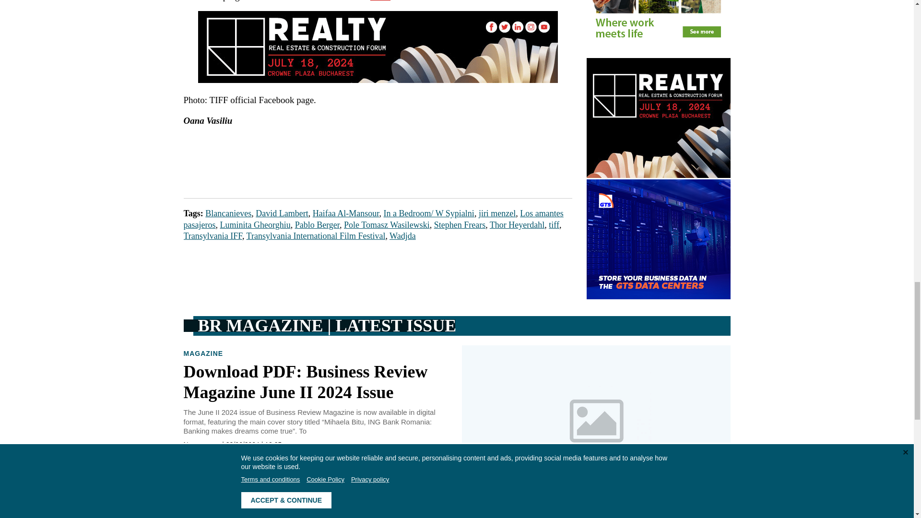 This screenshot has height=518, width=921. I want to click on here. , so click(380, 1).